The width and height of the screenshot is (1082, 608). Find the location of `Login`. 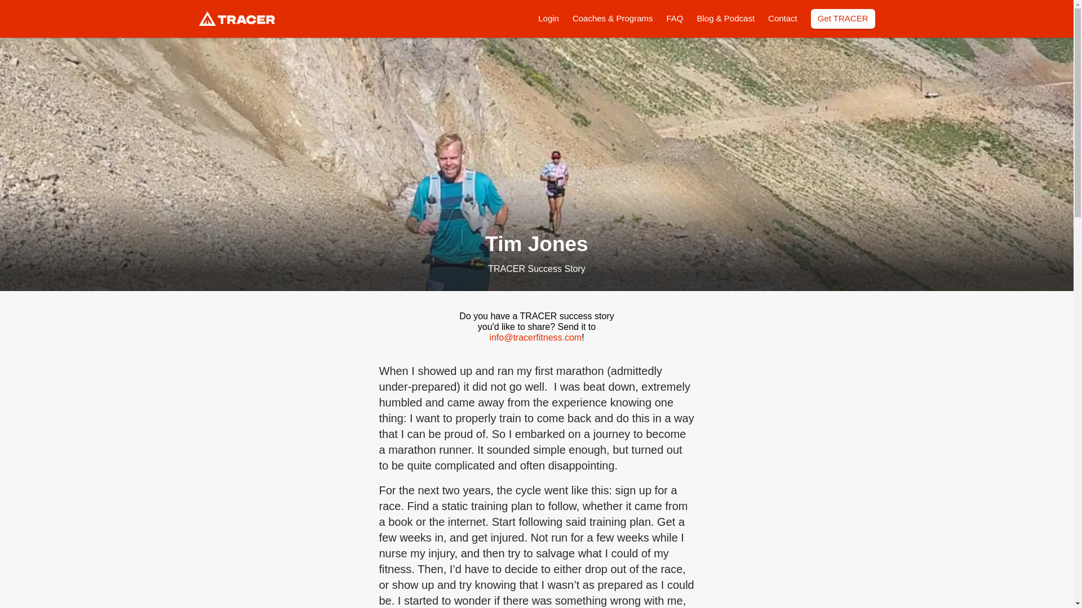

Login is located at coordinates (548, 18).